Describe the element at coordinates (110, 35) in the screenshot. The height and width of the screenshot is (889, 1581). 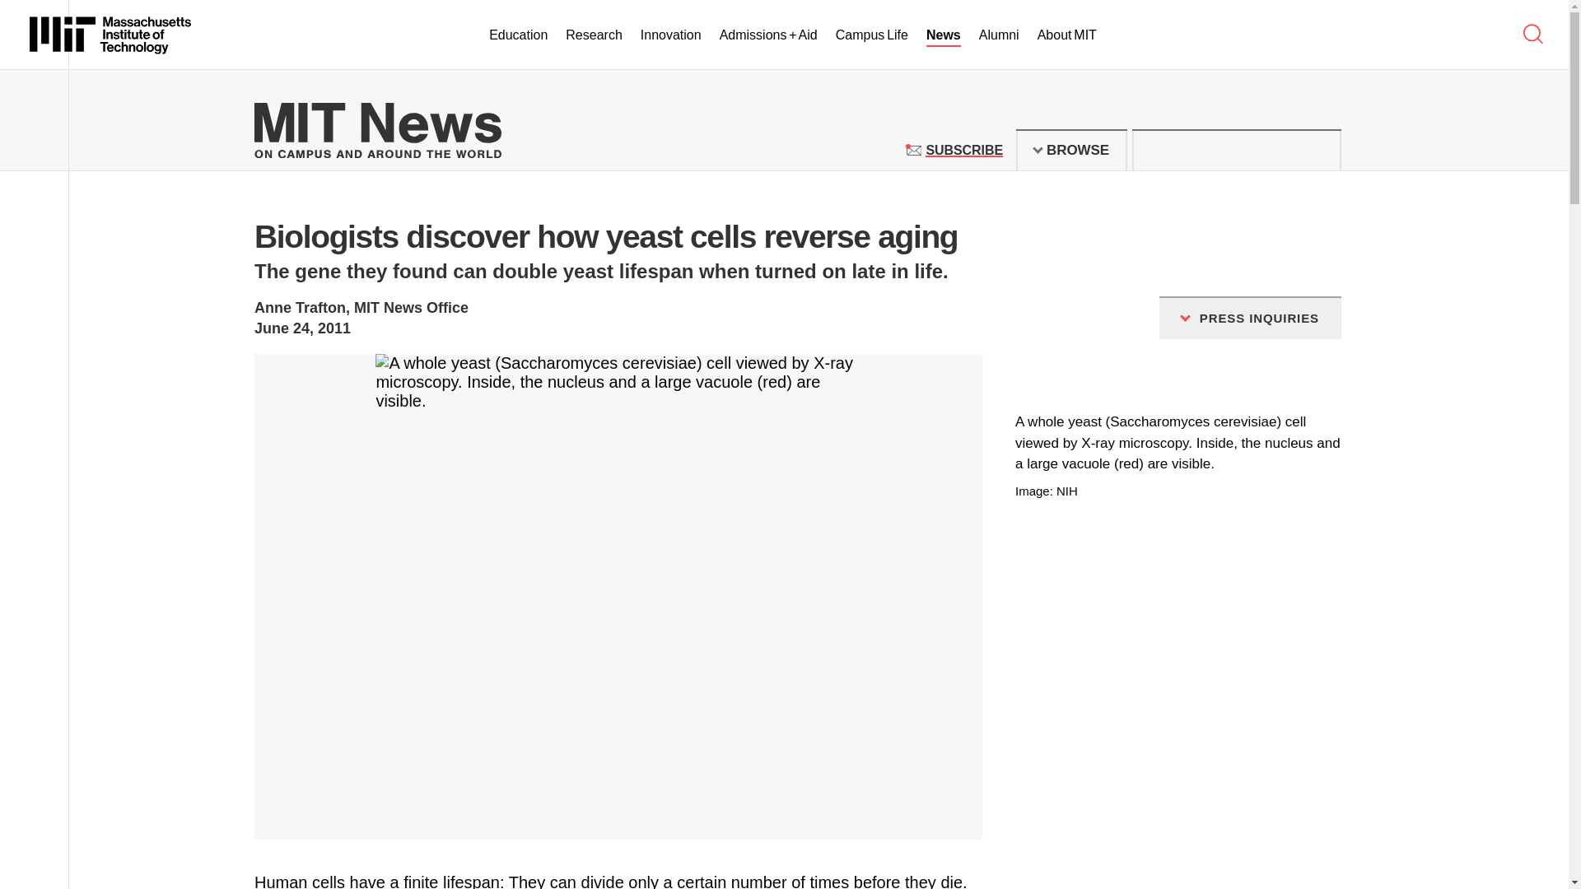
I see `Massachusetts Institute of Technology` at that location.